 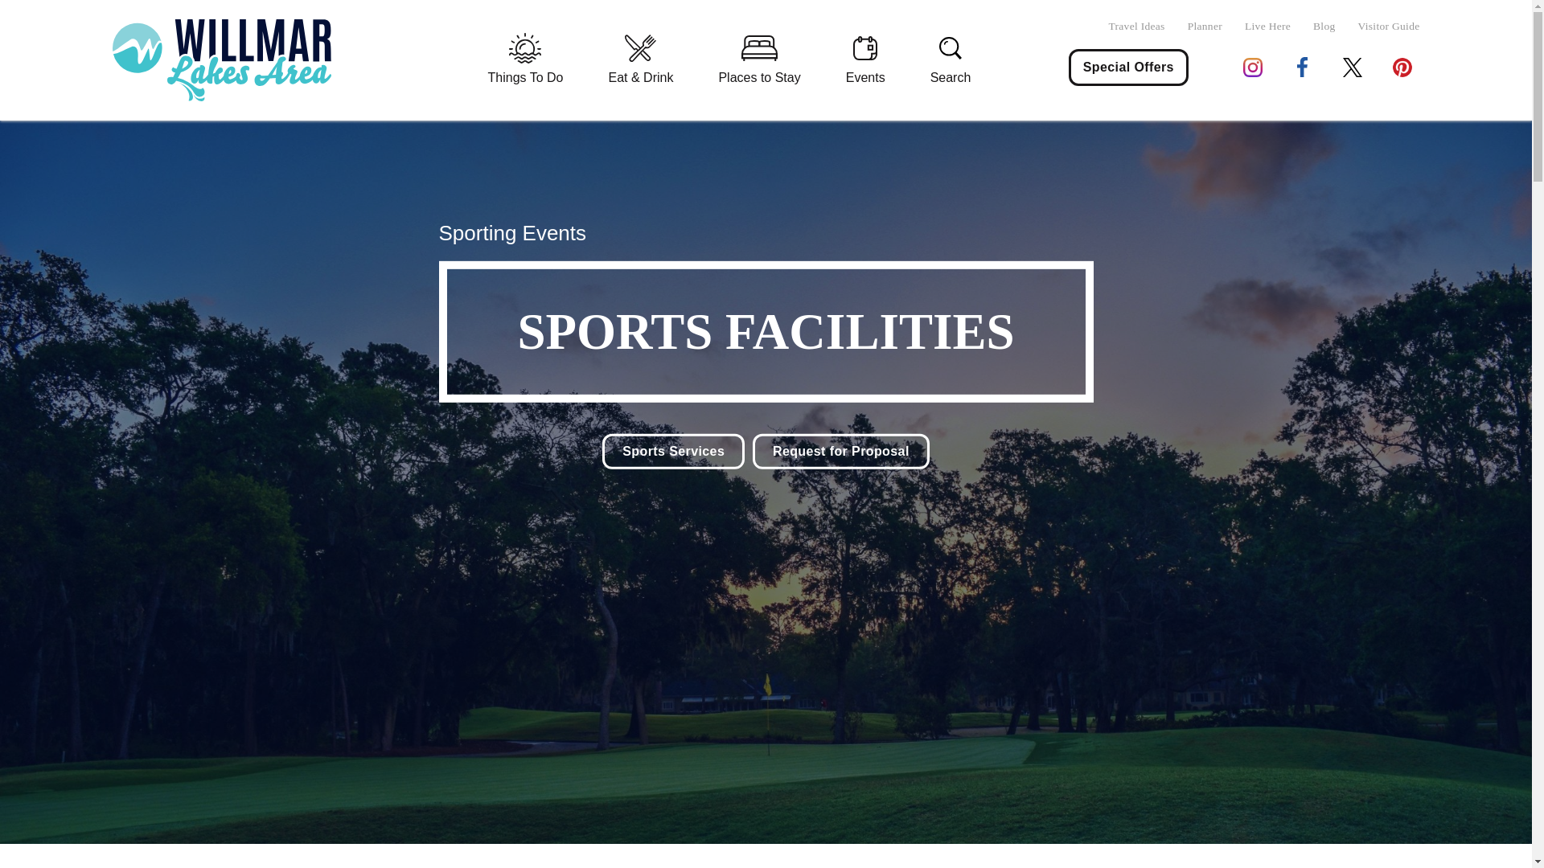 What do you see at coordinates (526, 61) in the screenshot?
I see `Things To Do` at bounding box center [526, 61].